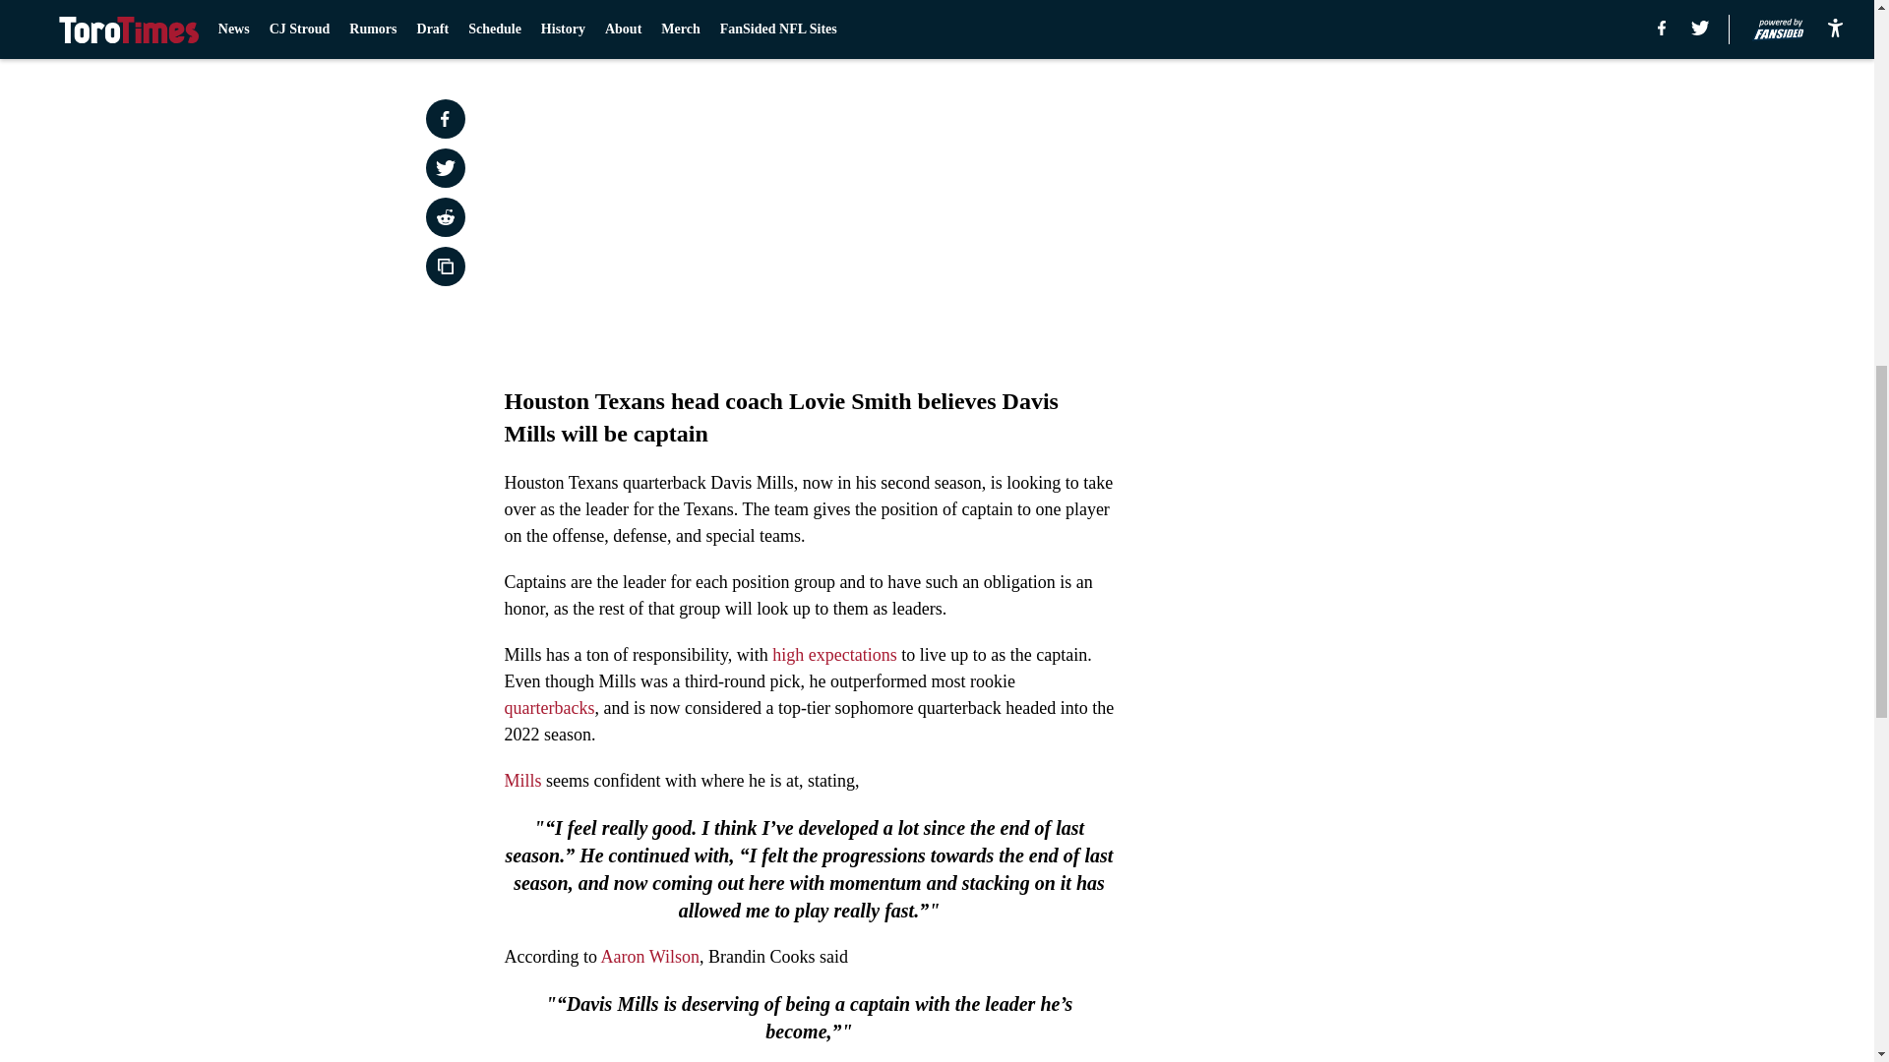  I want to click on Aaron Wilson, so click(649, 956).